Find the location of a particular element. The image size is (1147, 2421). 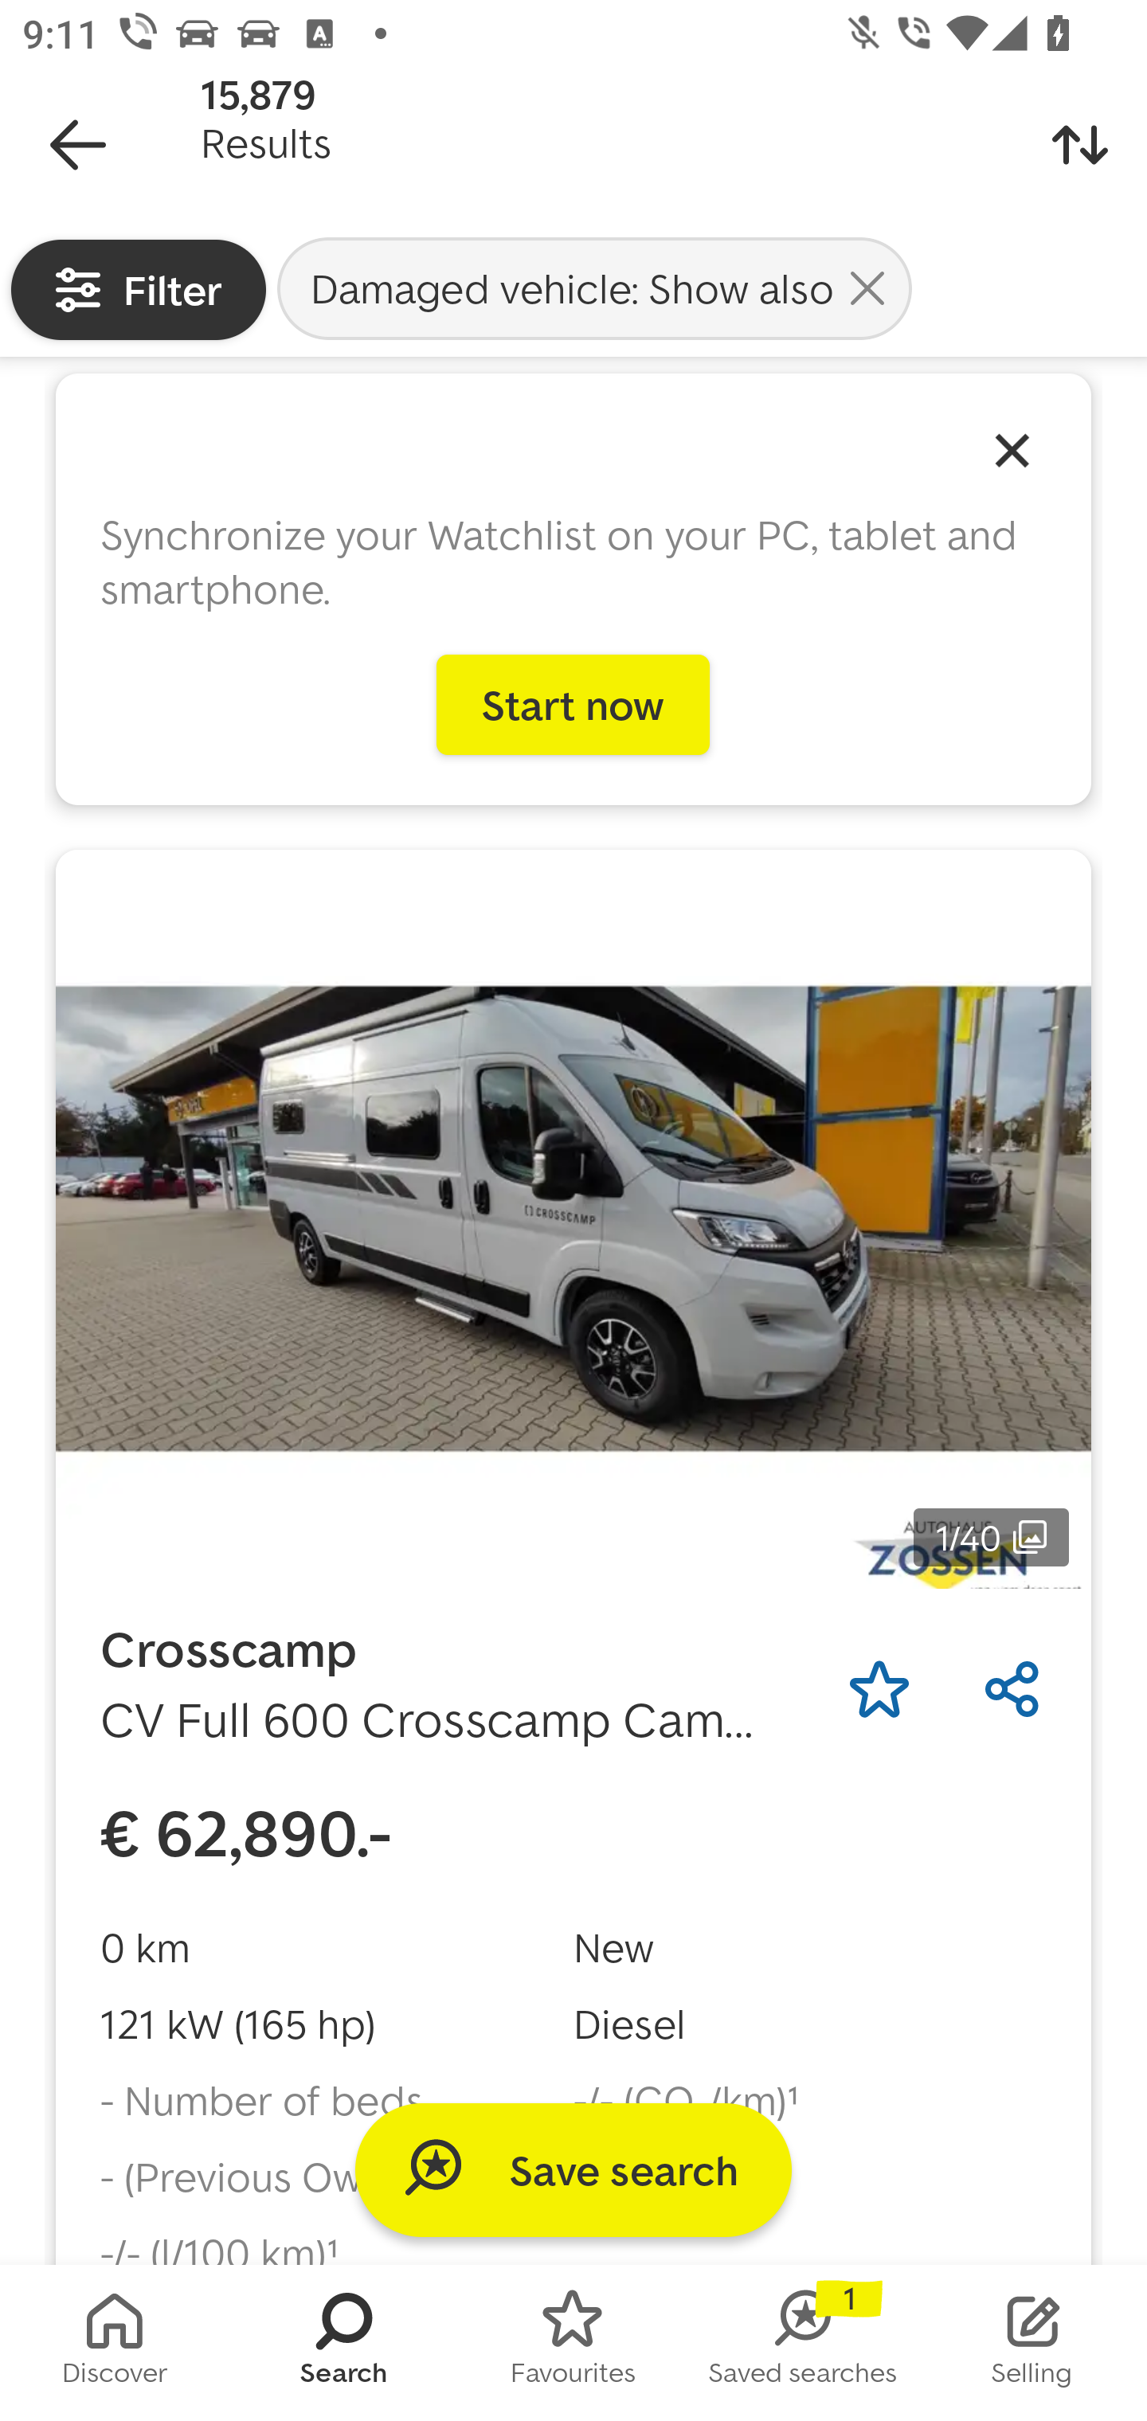

Start now is located at coordinates (573, 704).